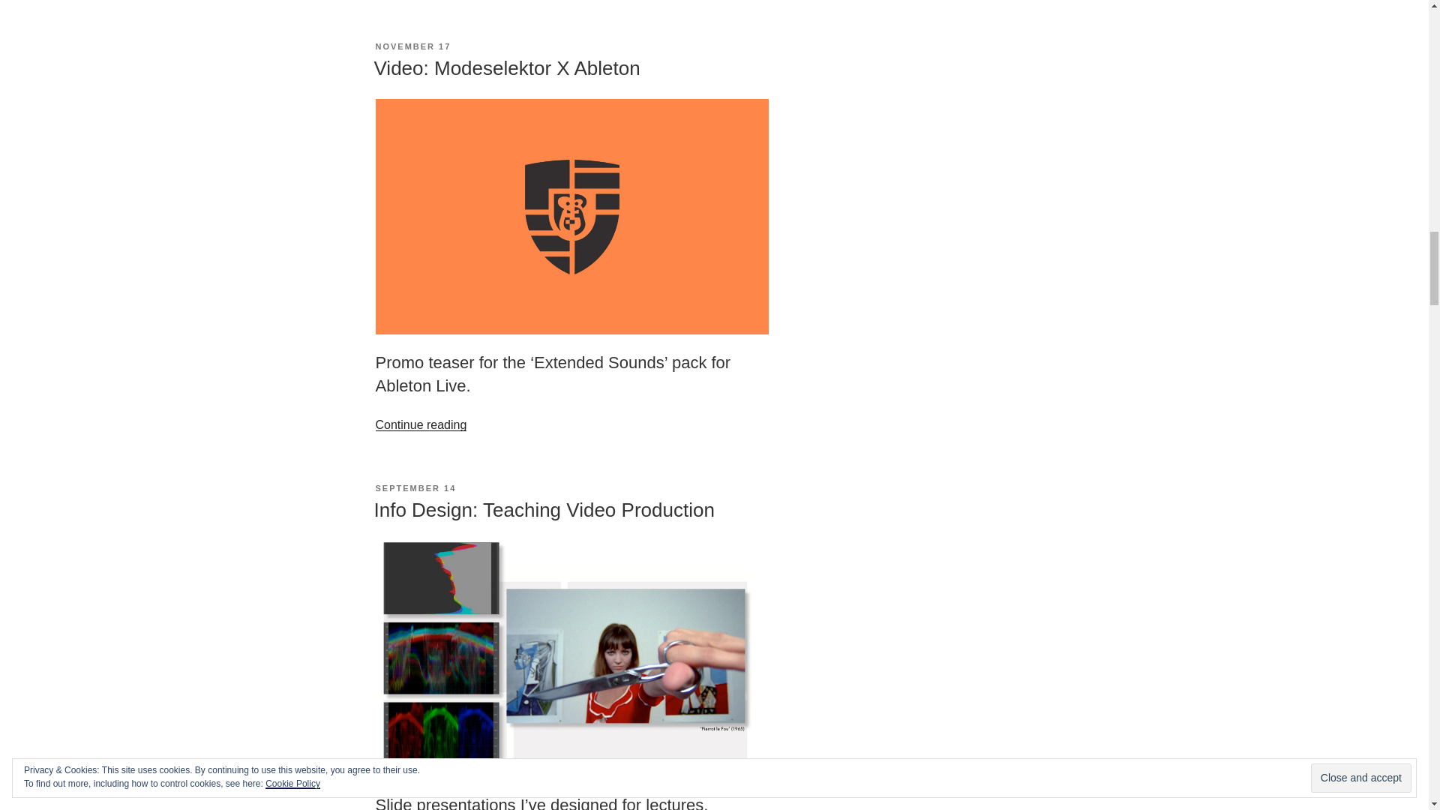  What do you see at coordinates (415, 487) in the screenshot?
I see `SEPTEMBER 14` at bounding box center [415, 487].